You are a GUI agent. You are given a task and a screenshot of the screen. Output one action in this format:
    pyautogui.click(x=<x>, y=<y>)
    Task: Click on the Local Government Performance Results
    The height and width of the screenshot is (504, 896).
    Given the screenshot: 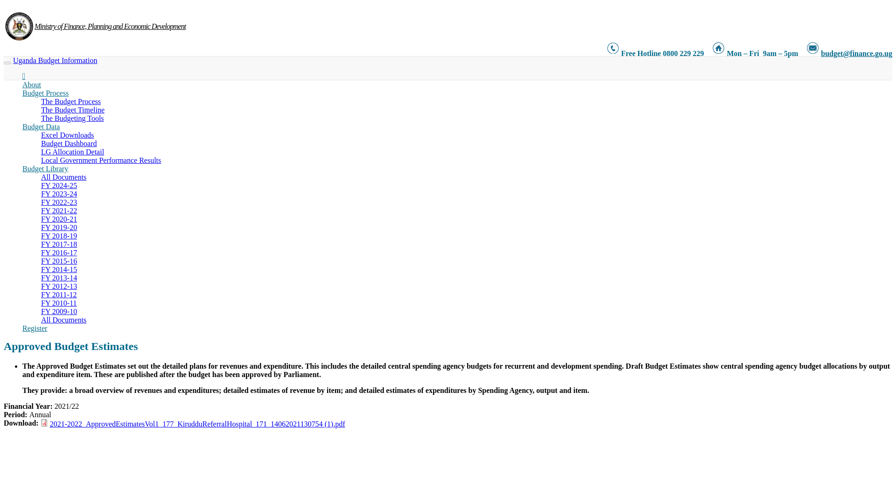 What is the action you would take?
    pyautogui.click(x=101, y=160)
    